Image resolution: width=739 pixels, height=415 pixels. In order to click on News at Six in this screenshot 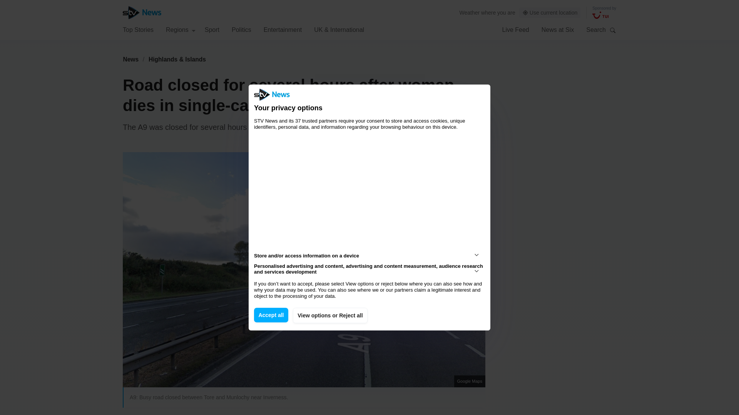, I will do `click(558, 29)`.